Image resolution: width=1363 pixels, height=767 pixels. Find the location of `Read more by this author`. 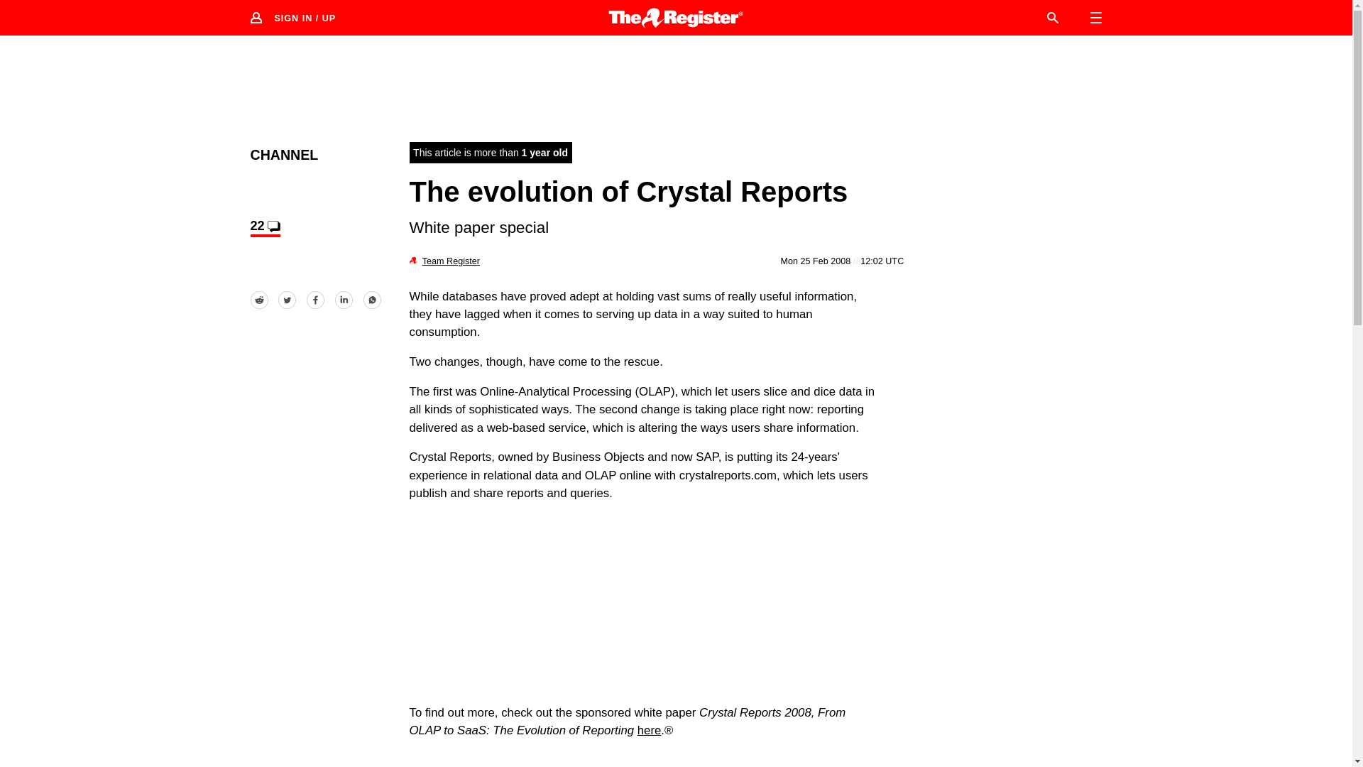

Read more by this author is located at coordinates (451, 261).